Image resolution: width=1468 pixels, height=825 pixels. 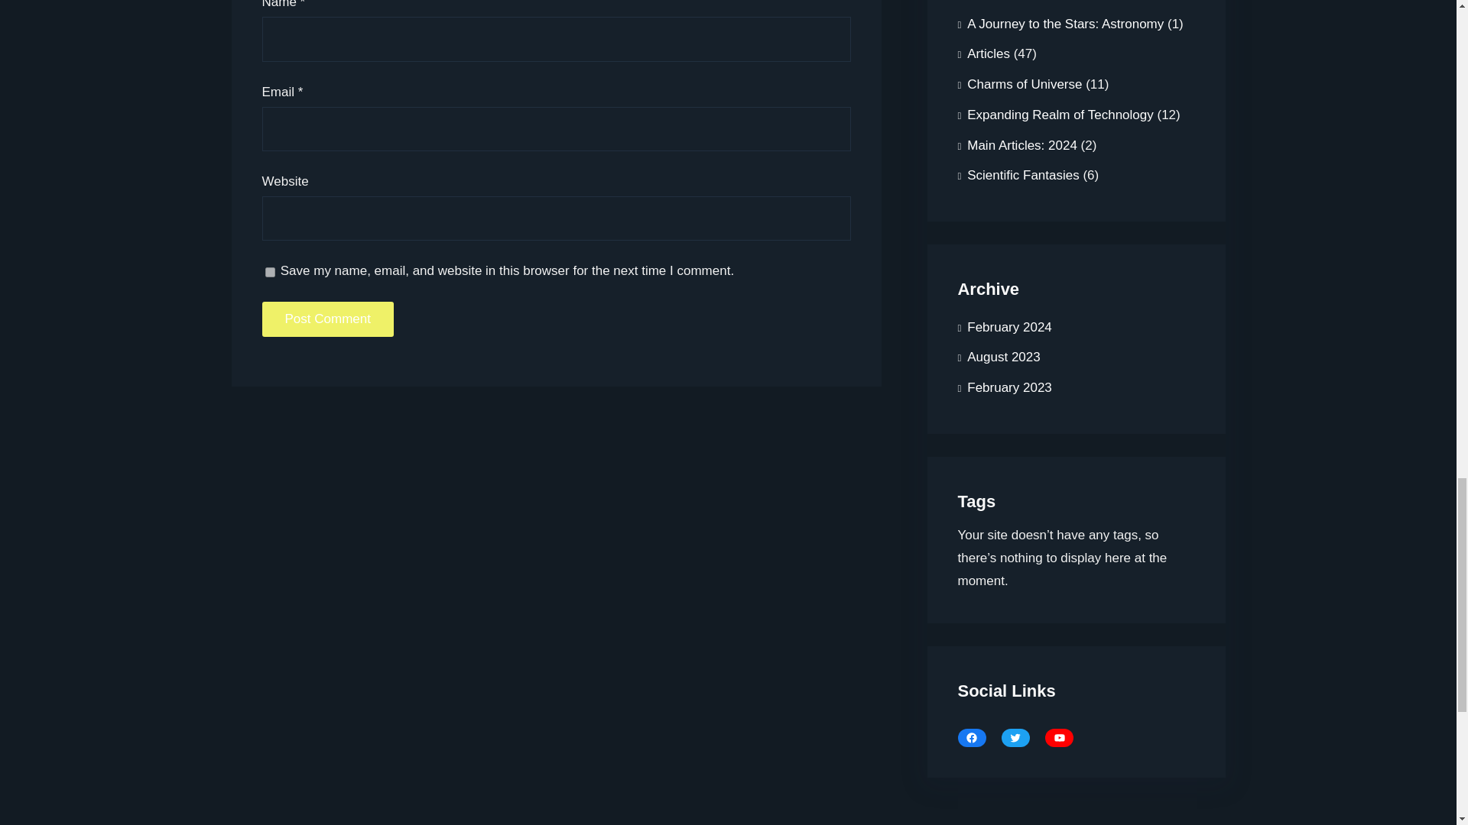 What do you see at coordinates (1016, 145) in the screenshot?
I see `Main Articles: 2024` at bounding box center [1016, 145].